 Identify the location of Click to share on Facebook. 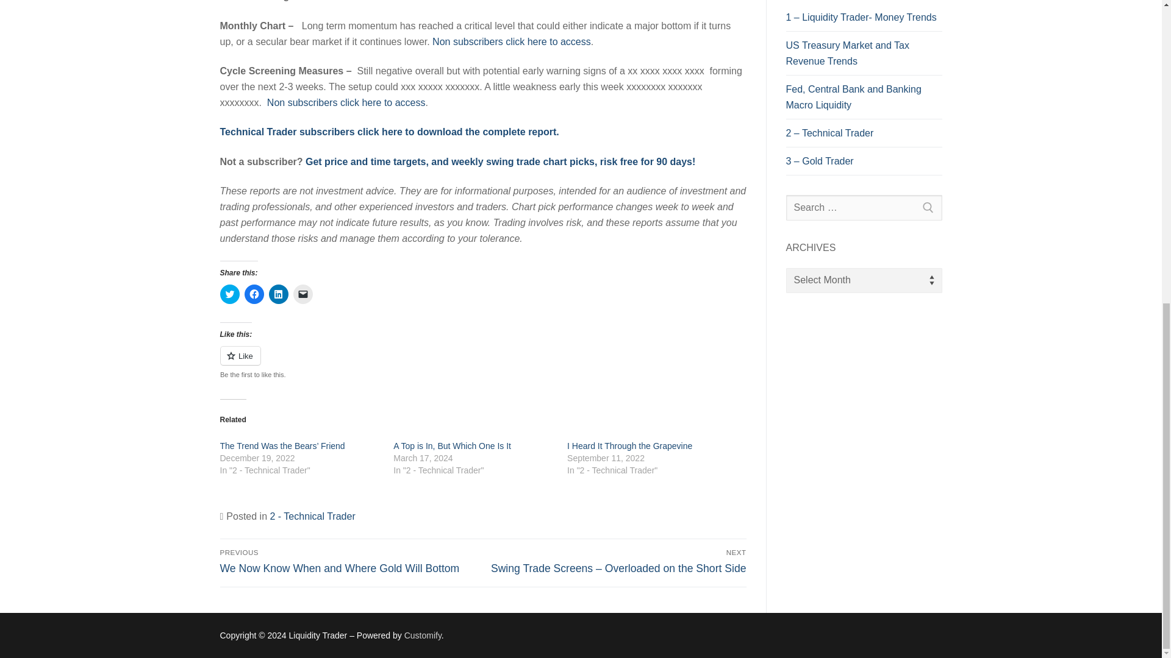
(254, 294).